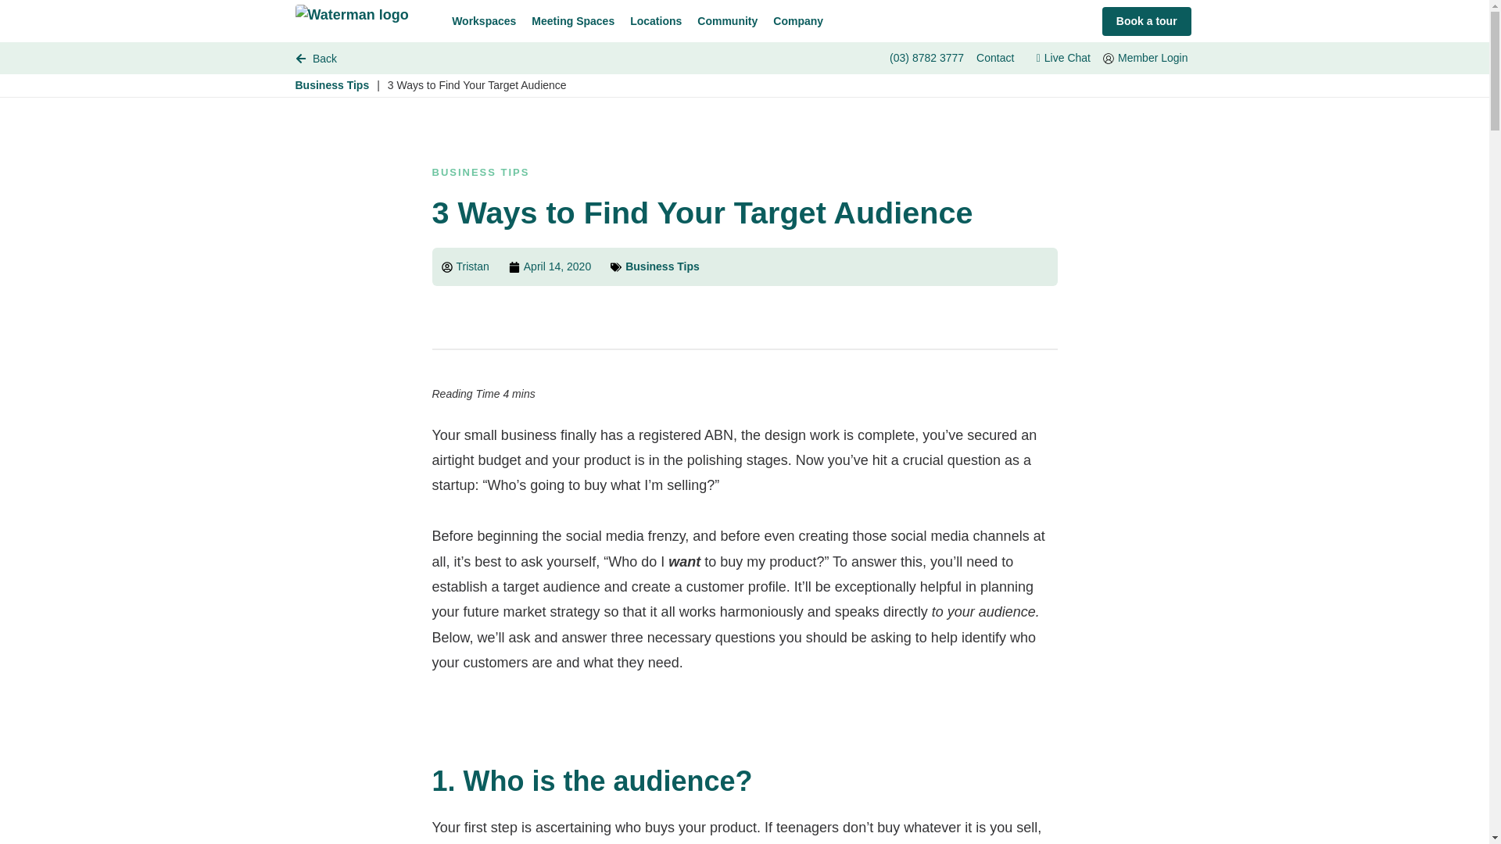 The image size is (1501, 844). Describe the element at coordinates (727, 21) in the screenshot. I see `Community` at that location.